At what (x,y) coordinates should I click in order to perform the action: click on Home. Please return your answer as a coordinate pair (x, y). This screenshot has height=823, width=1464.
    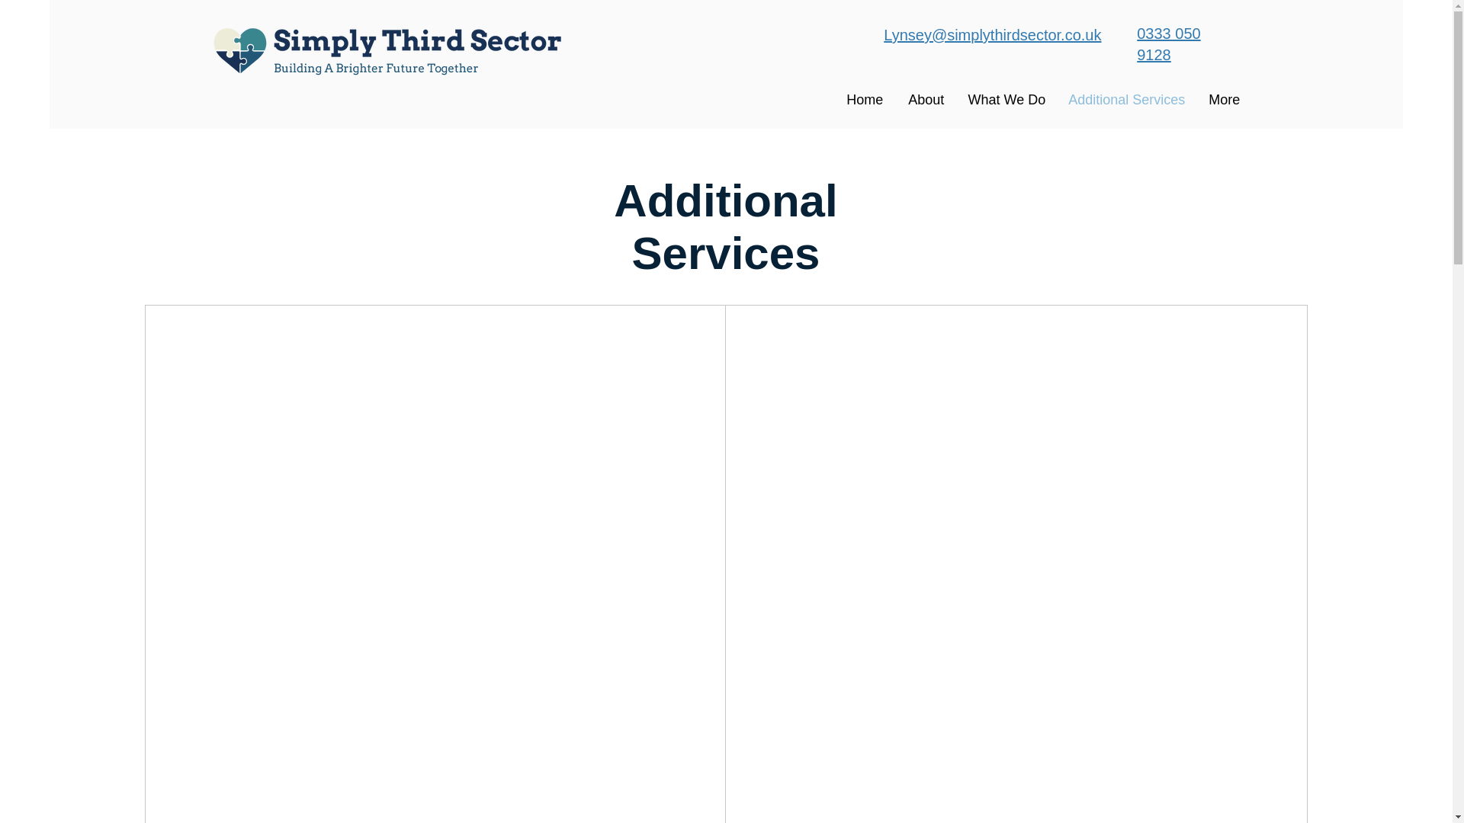
    Looking at the image, I should click on (865, 99).